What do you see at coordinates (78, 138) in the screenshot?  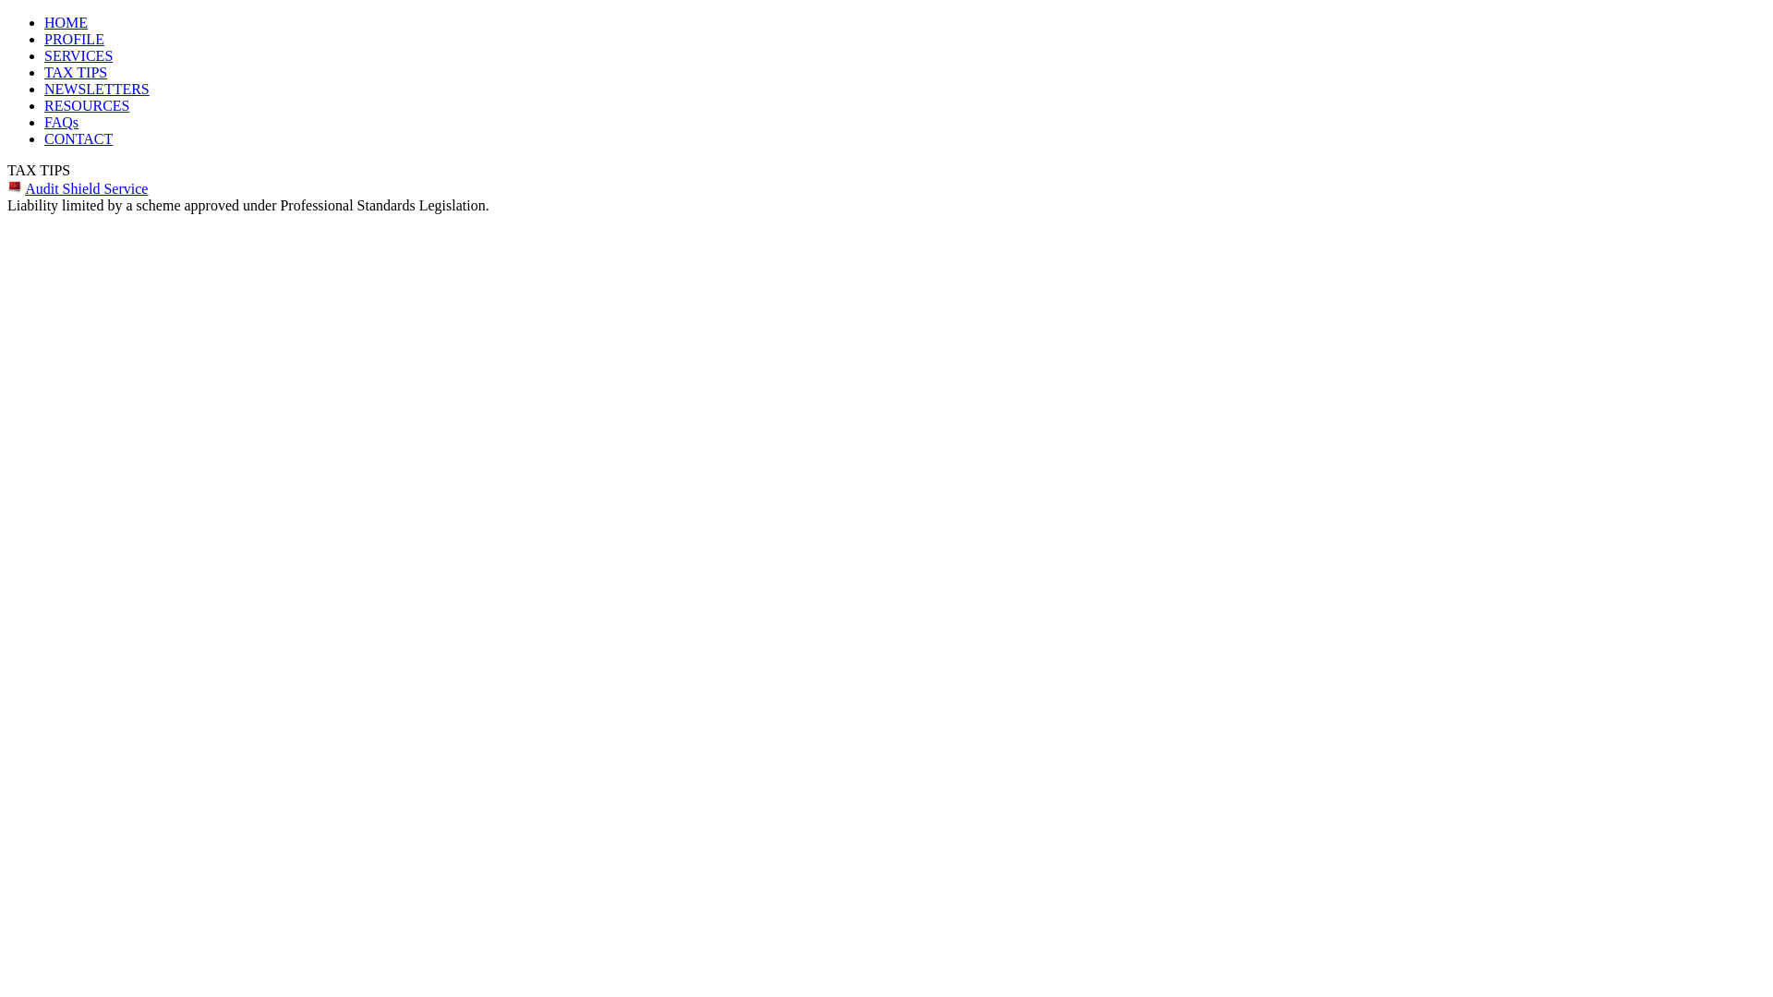 I see `CONTACT` at bounding box center [78, 138].